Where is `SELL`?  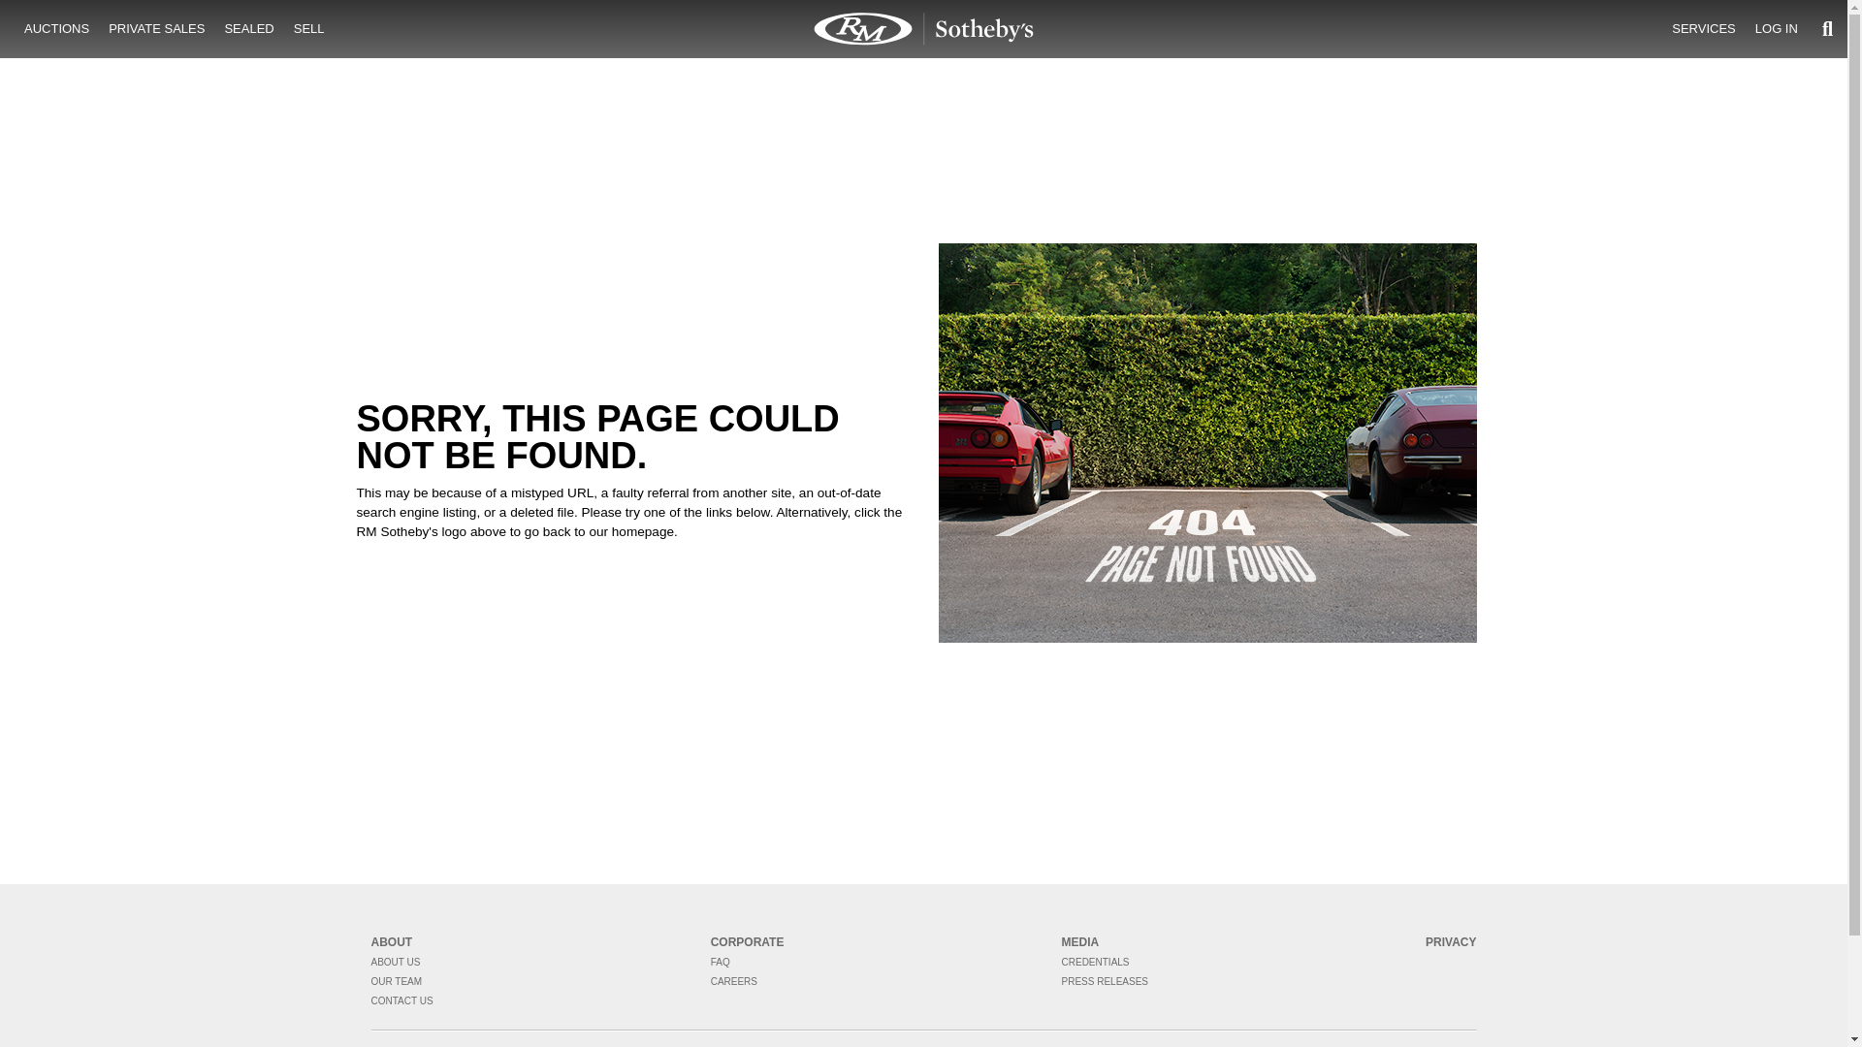 SELL is located at coordinates (309, 29).